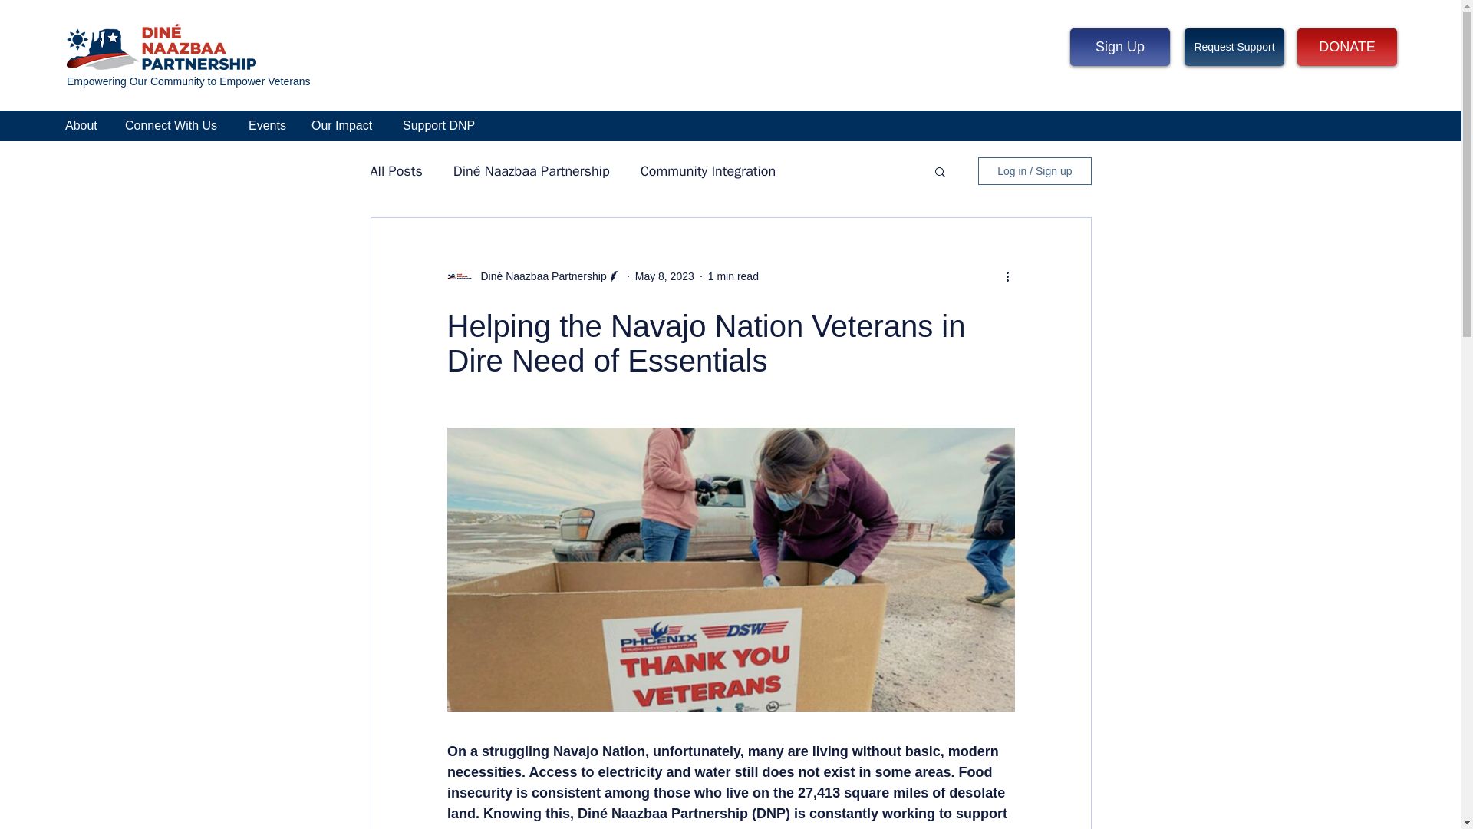  Describe the element at coordinates (440, 126) in the screenshot. I see `Support DNP` at that location.